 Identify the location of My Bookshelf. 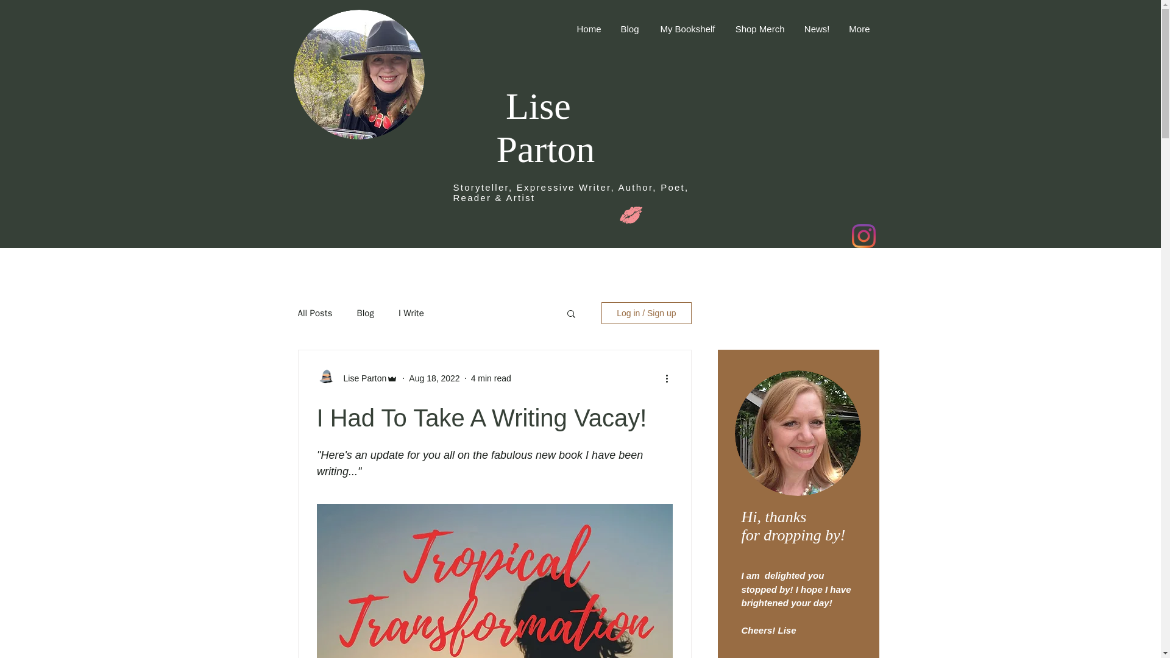
(686, 29).